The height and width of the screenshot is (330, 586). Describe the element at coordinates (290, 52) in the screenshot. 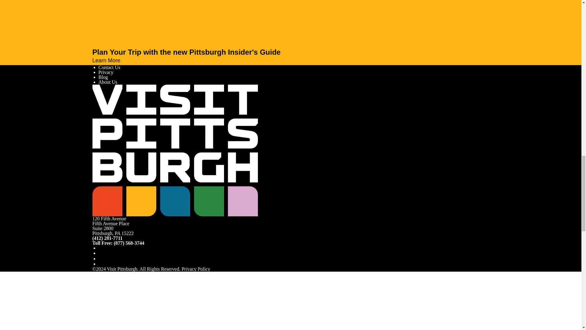

I see `Plan Your Trip with the new Pittsburgh Insider's Guide` at that location.